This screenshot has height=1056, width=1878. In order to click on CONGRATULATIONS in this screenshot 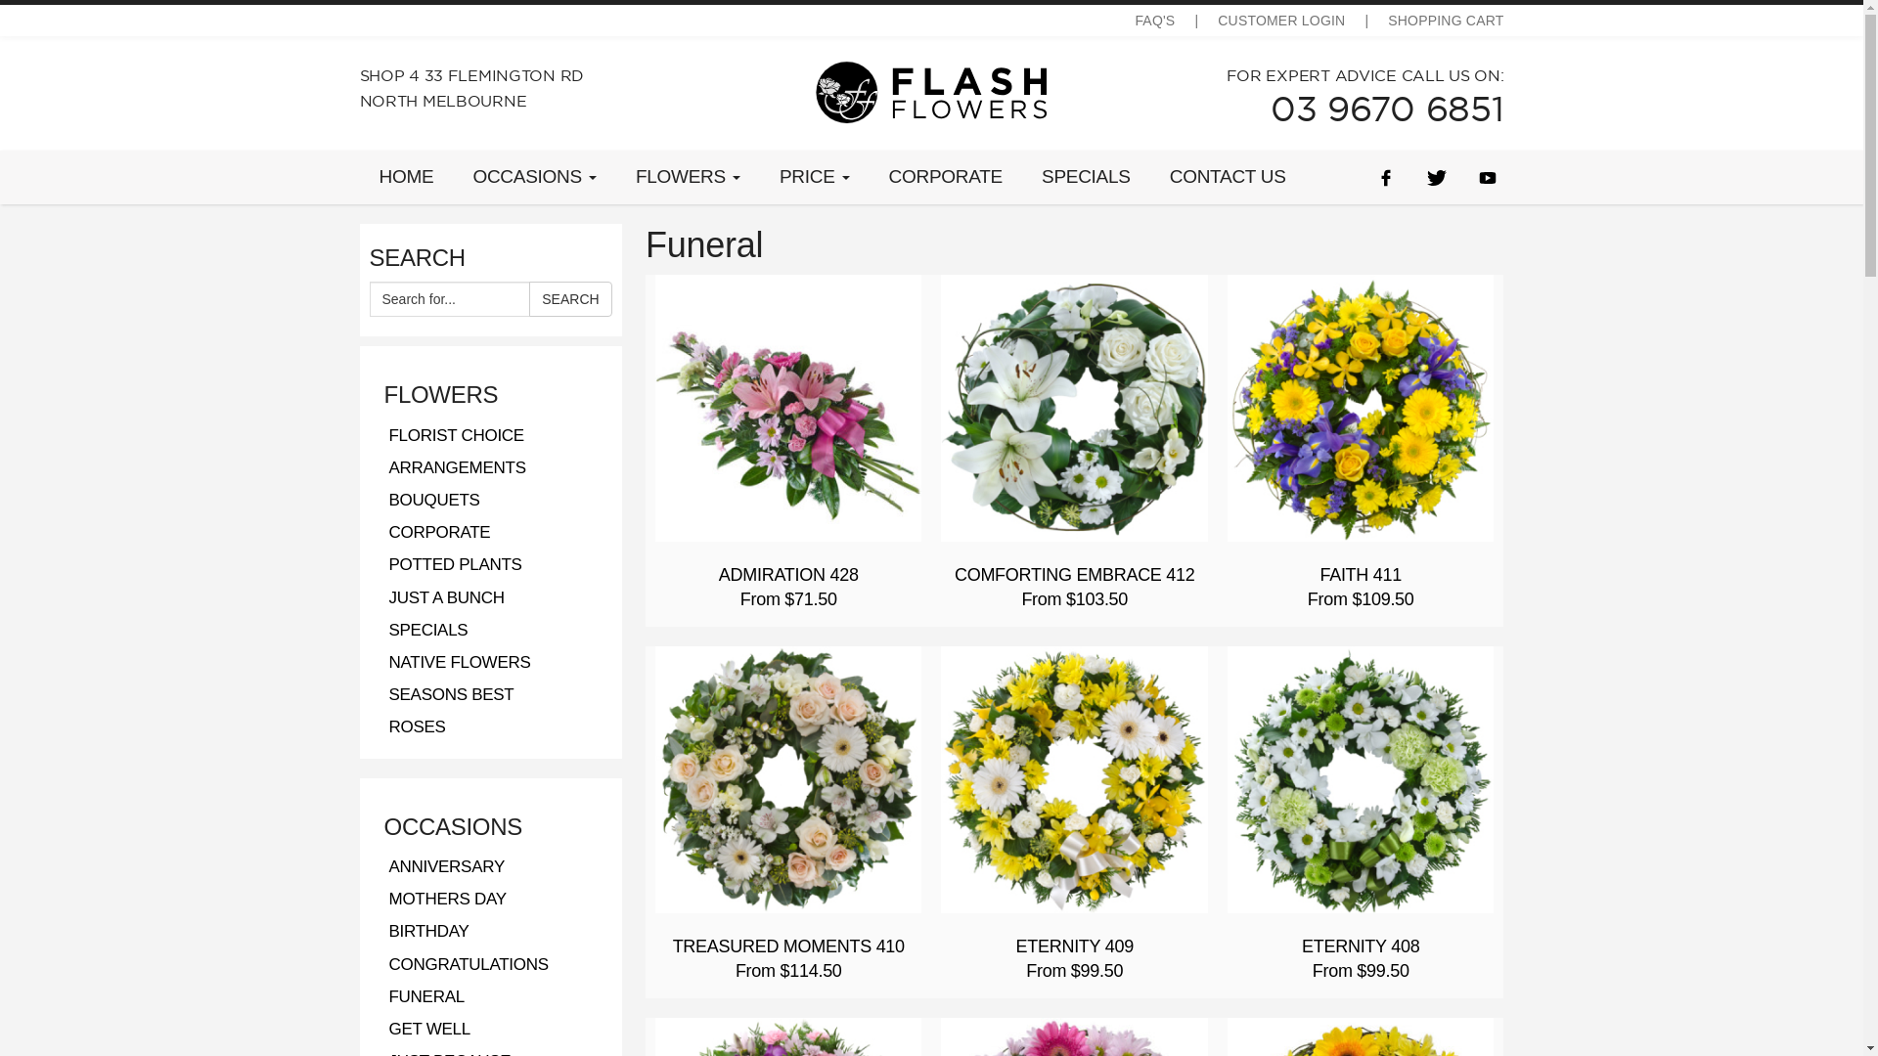, I will do `click(468, 964)`.